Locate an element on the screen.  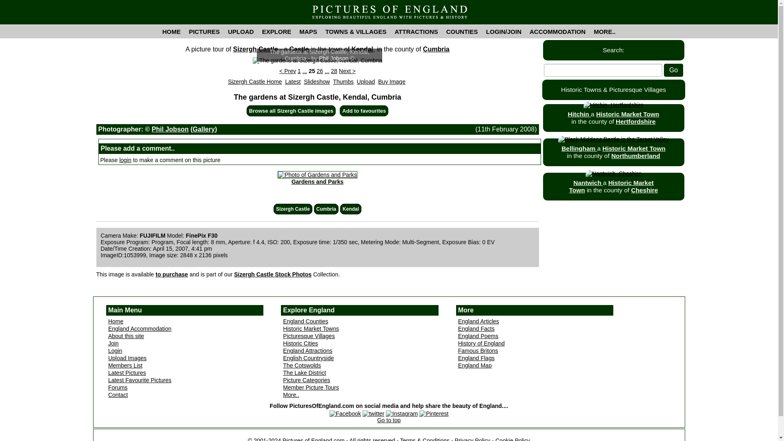
UPLOAD is located at coordinates (241, 31).